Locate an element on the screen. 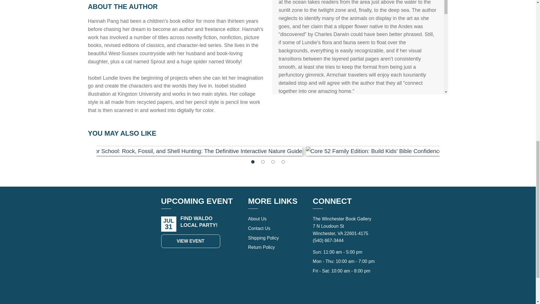  Connect with Facebook is located at coordinates (337, 294).